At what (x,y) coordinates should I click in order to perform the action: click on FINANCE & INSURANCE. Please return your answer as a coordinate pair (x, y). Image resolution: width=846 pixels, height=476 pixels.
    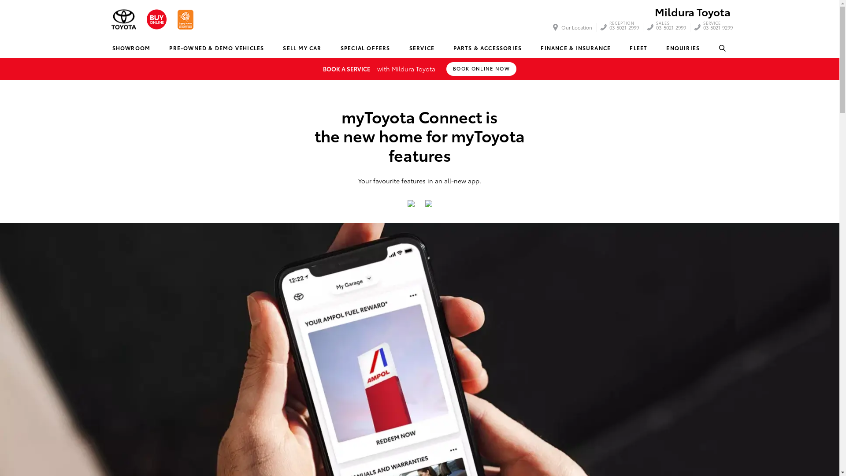
    Looking at the image, I should click on (575, 48).